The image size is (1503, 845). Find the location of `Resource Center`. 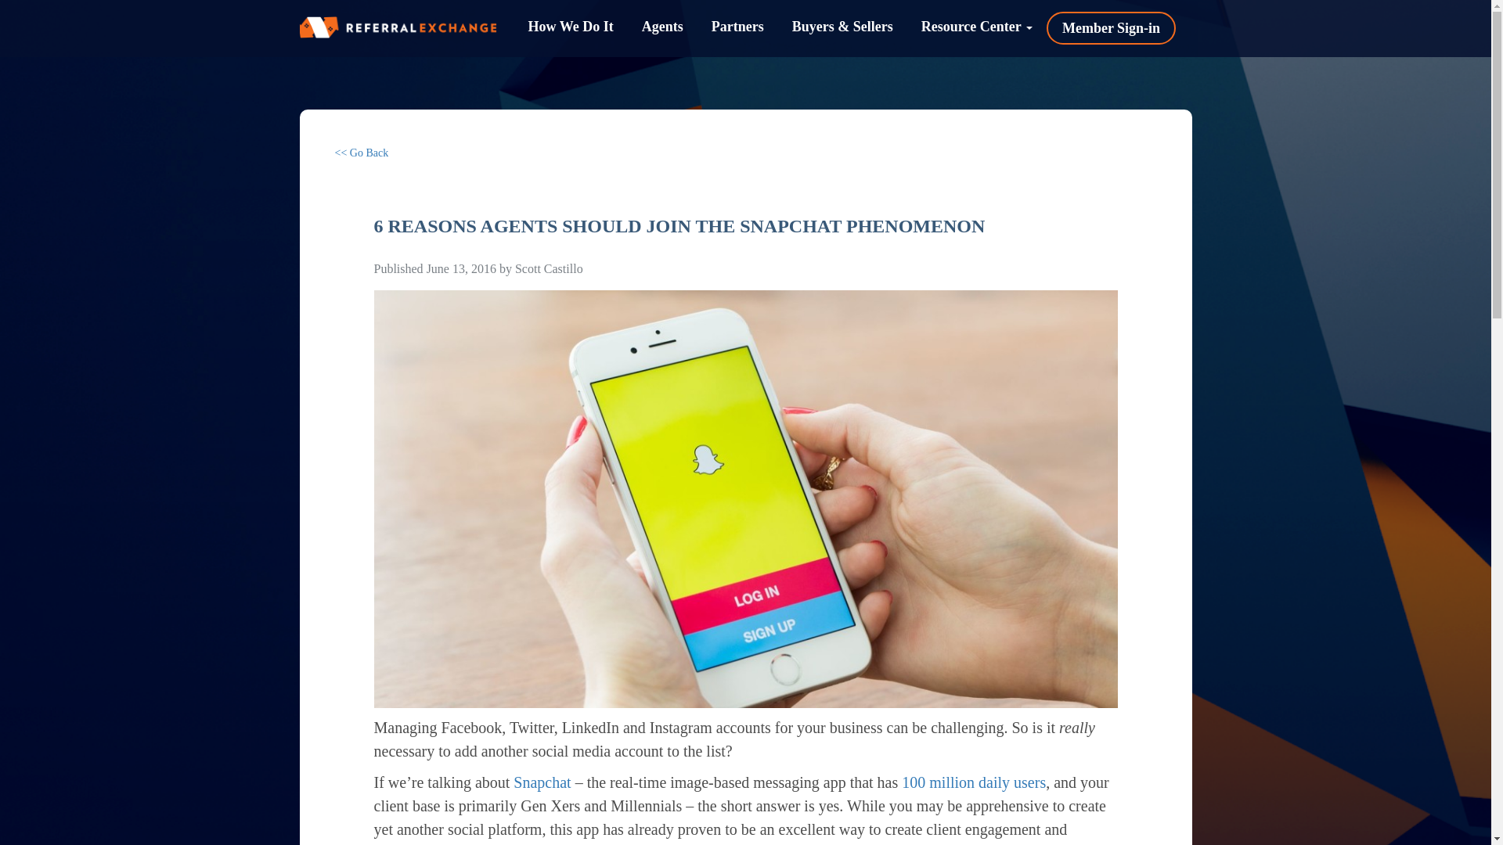

Resource Center is located at coordinates (977, 27).